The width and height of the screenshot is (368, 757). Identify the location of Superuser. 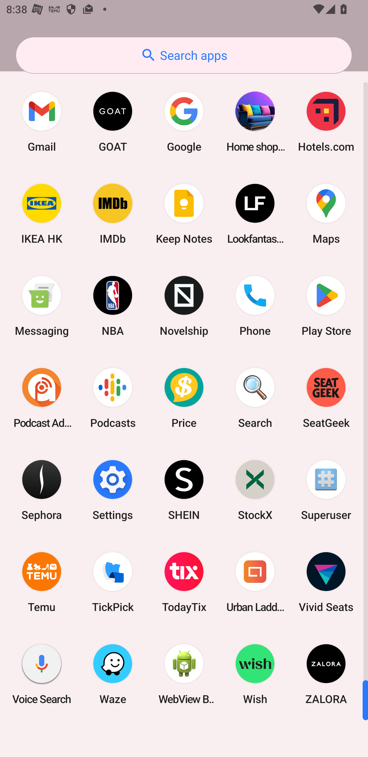
(326, 489).